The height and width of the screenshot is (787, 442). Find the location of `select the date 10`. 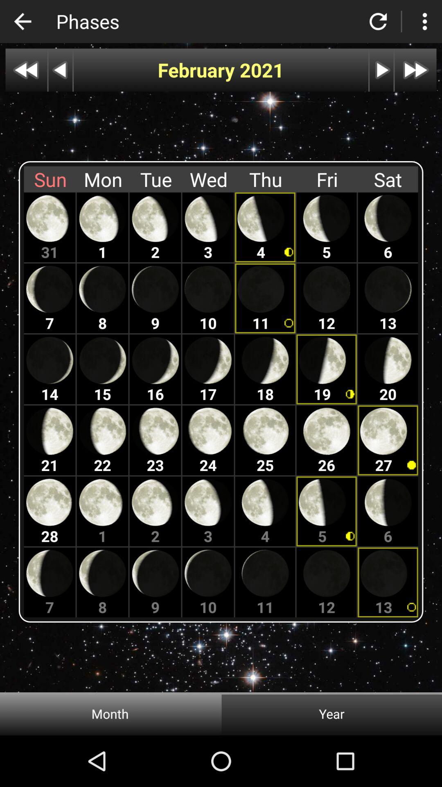

select the date 10 is located at coordinates (208, 298).